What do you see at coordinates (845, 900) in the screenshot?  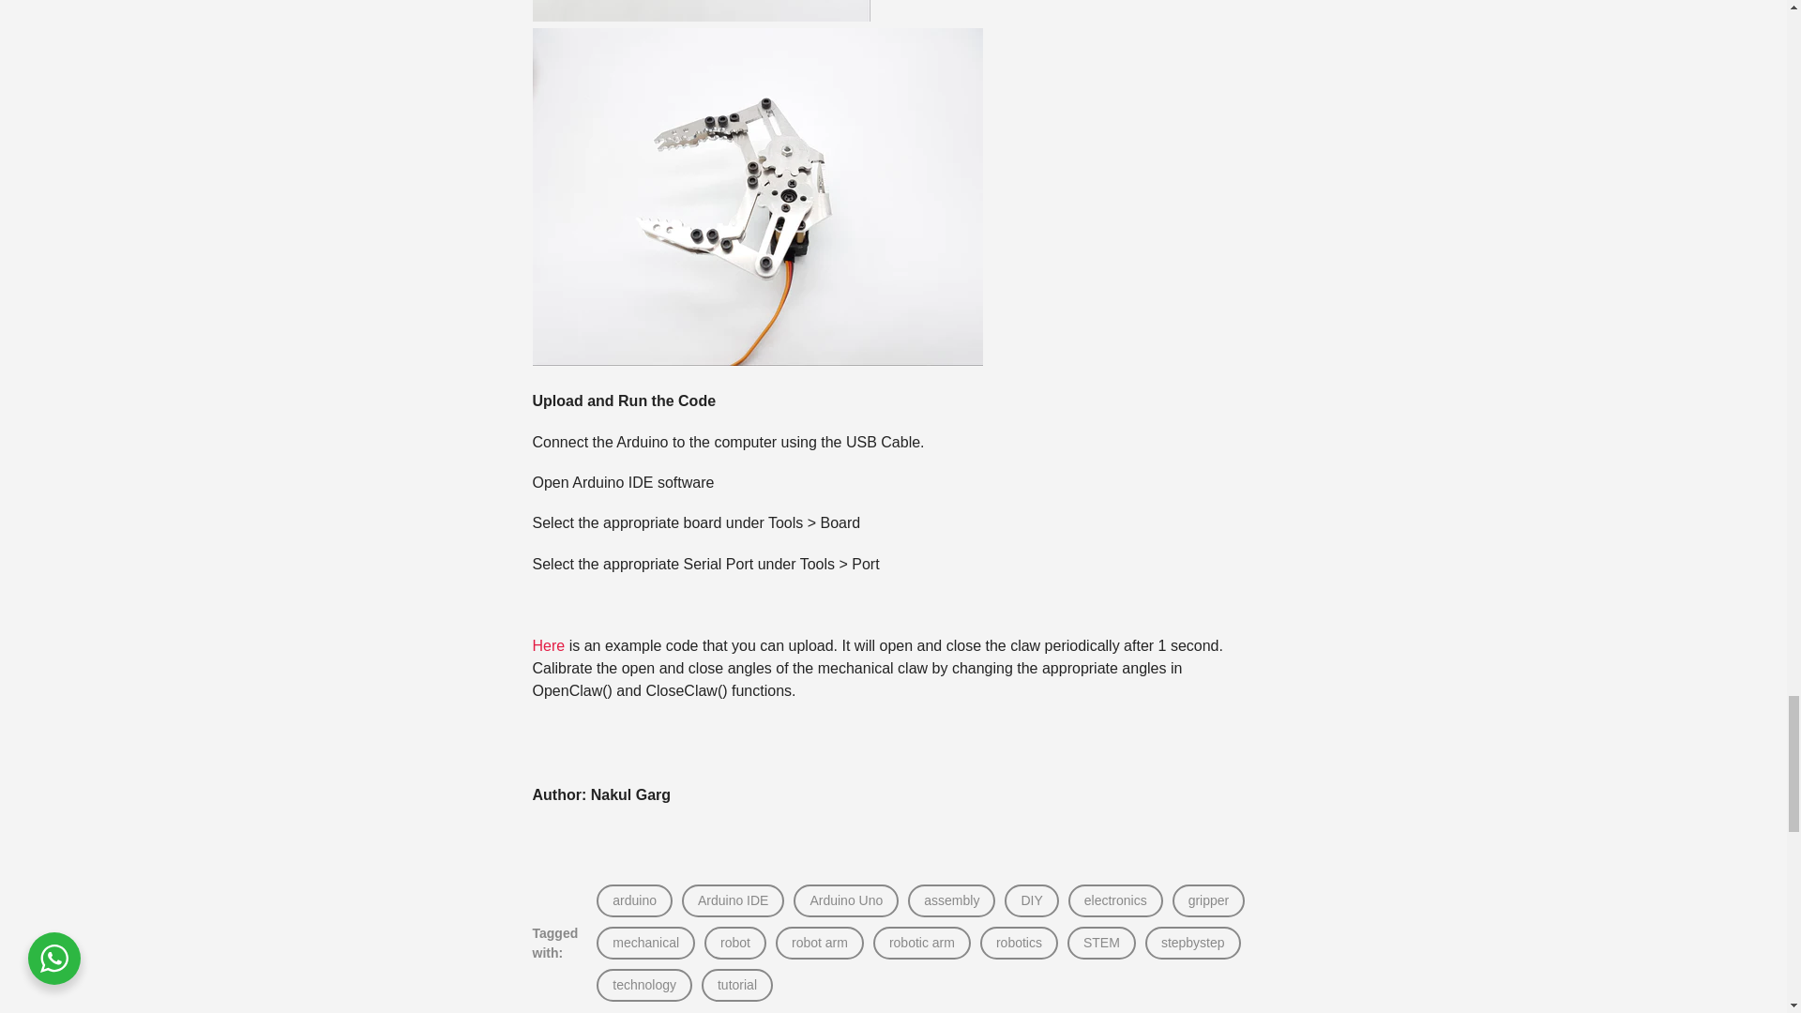 I see `Show articles tagged Arduino Uno` at bounding box center [845, 900].